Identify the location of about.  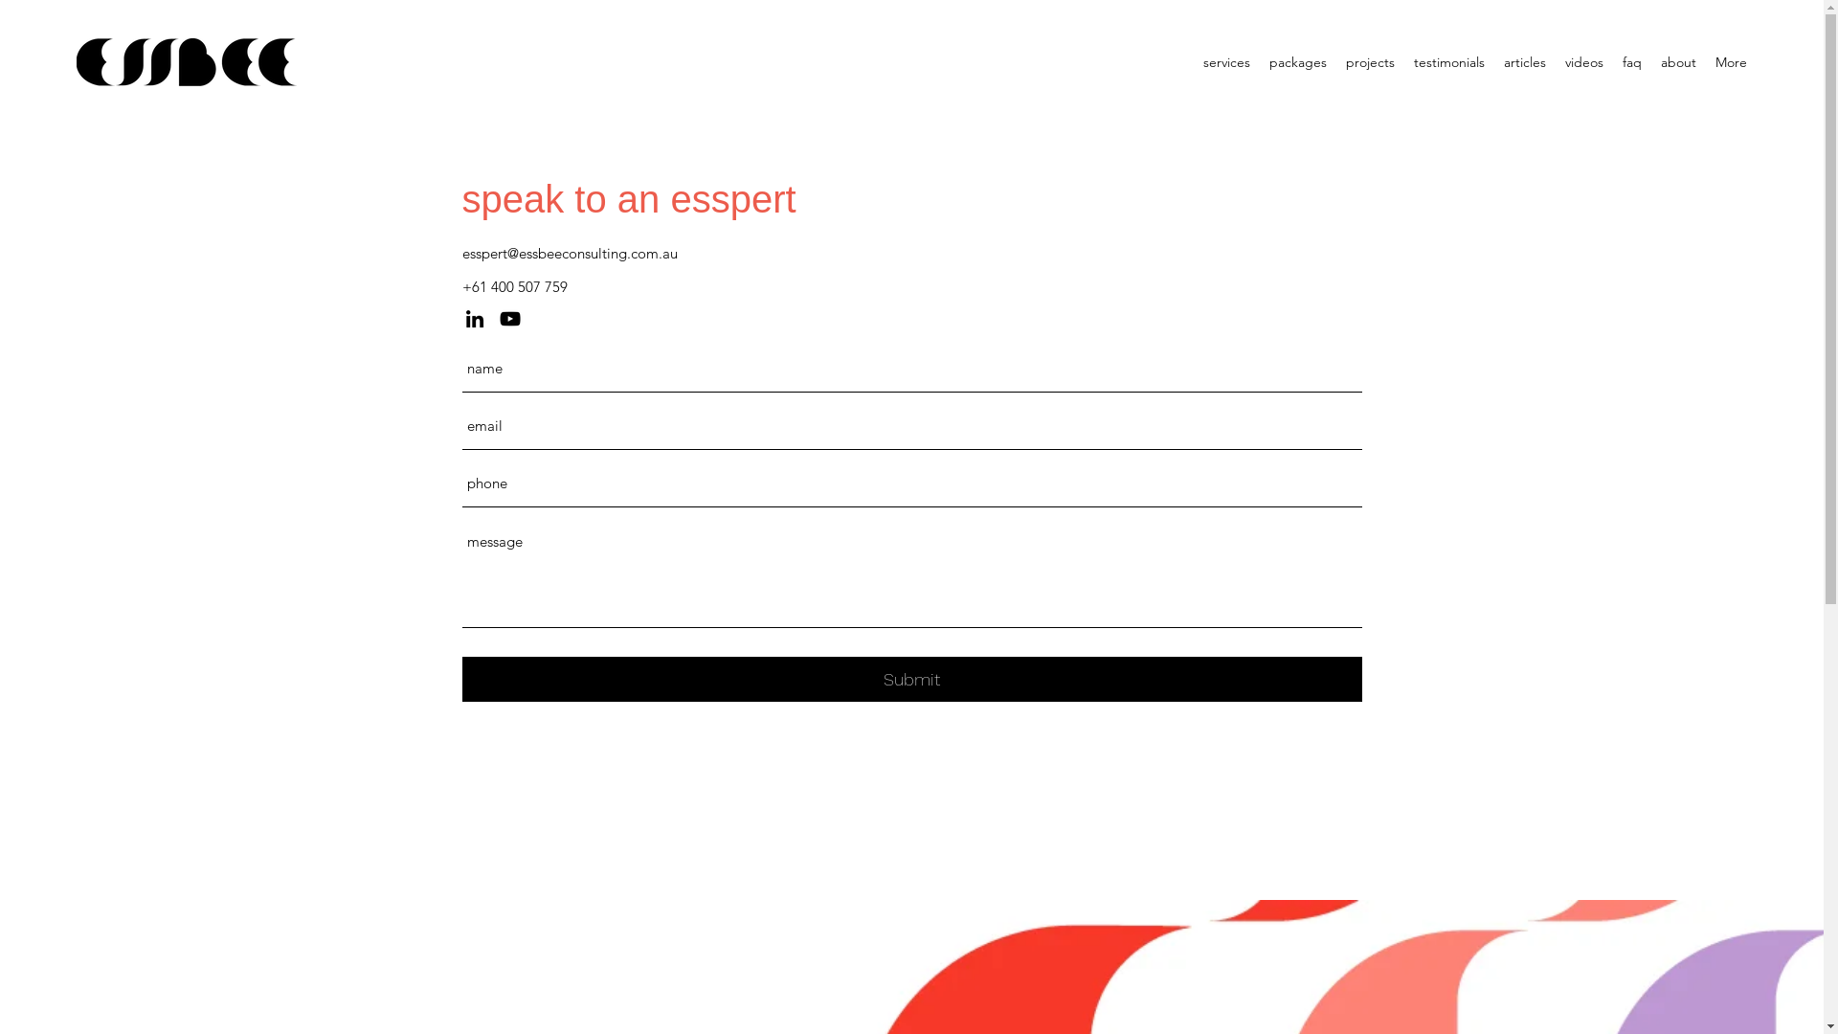
(1679, 62).